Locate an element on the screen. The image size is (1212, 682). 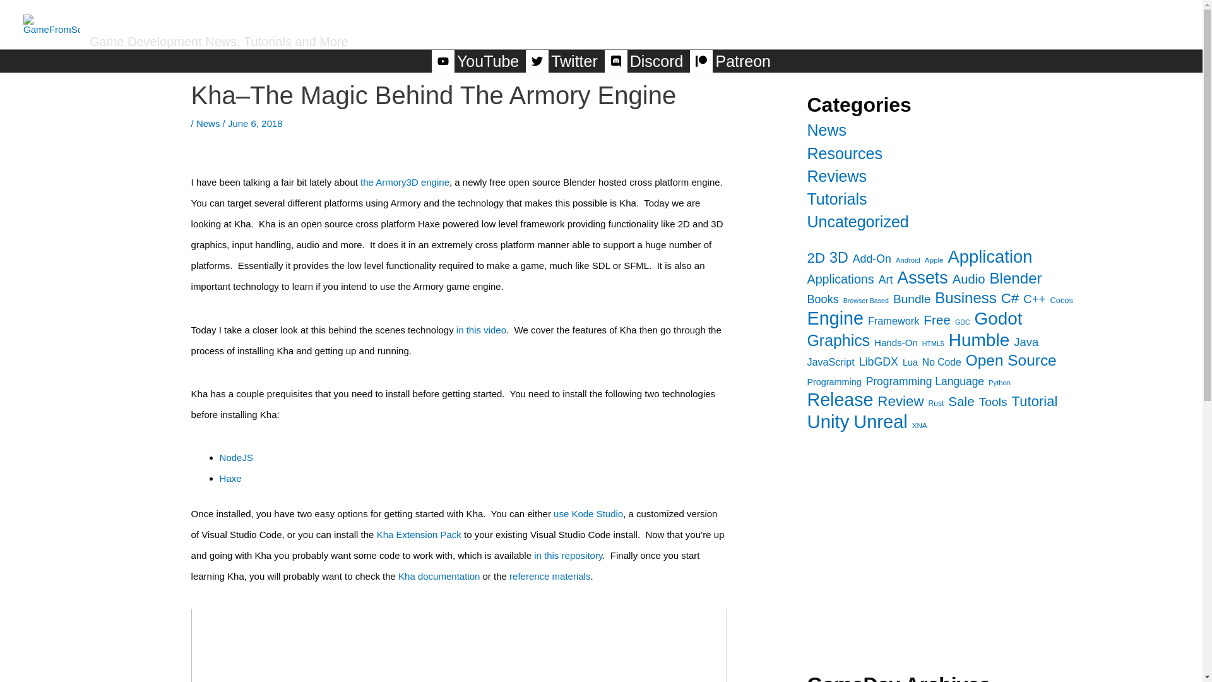
News is located at coordinates (889, 20).